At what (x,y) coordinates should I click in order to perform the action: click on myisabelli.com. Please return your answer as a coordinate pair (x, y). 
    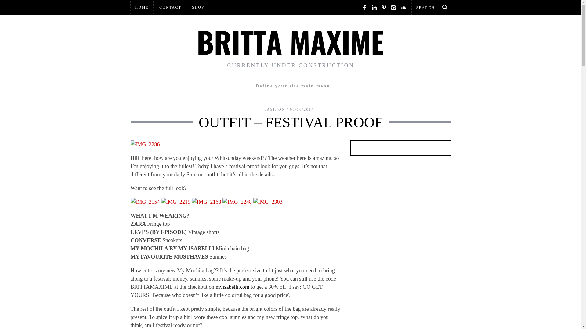
    Looking at the image, I should click on (232, 287).